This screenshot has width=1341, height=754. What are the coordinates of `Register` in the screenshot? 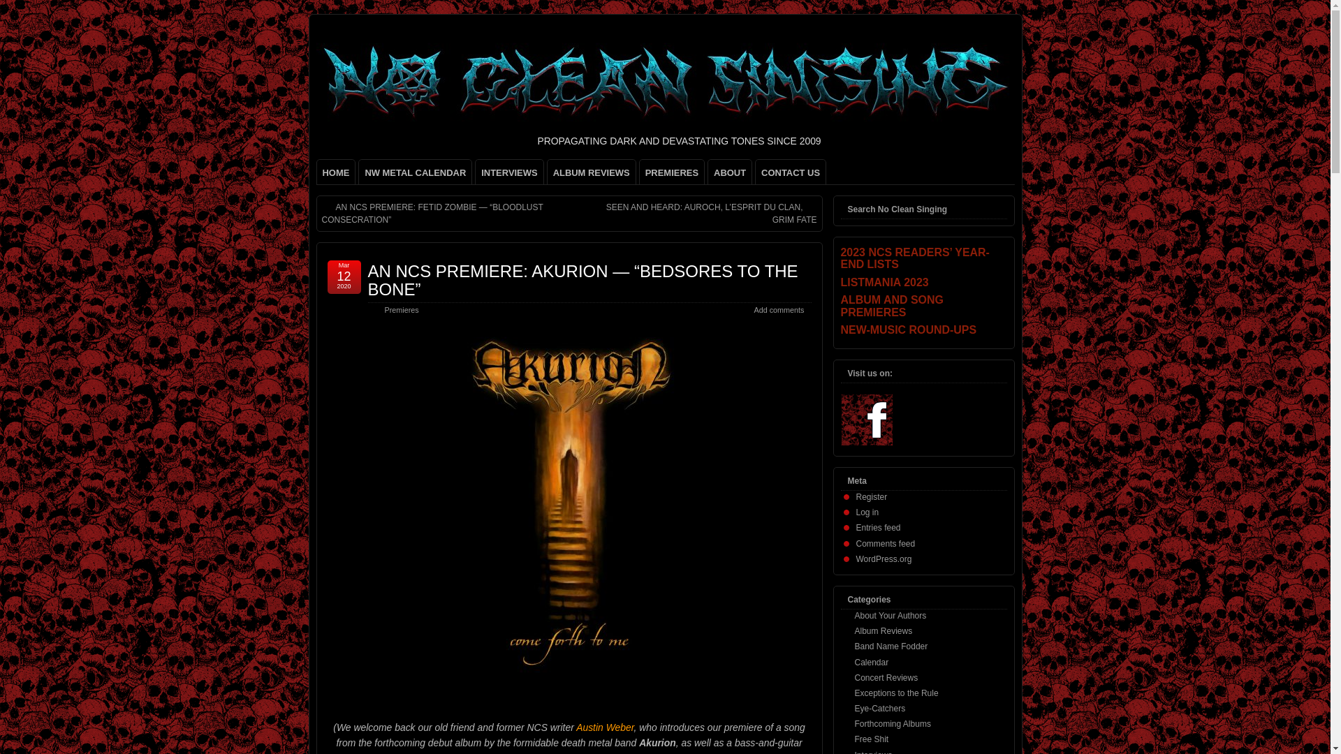 It's located at (872, 497).